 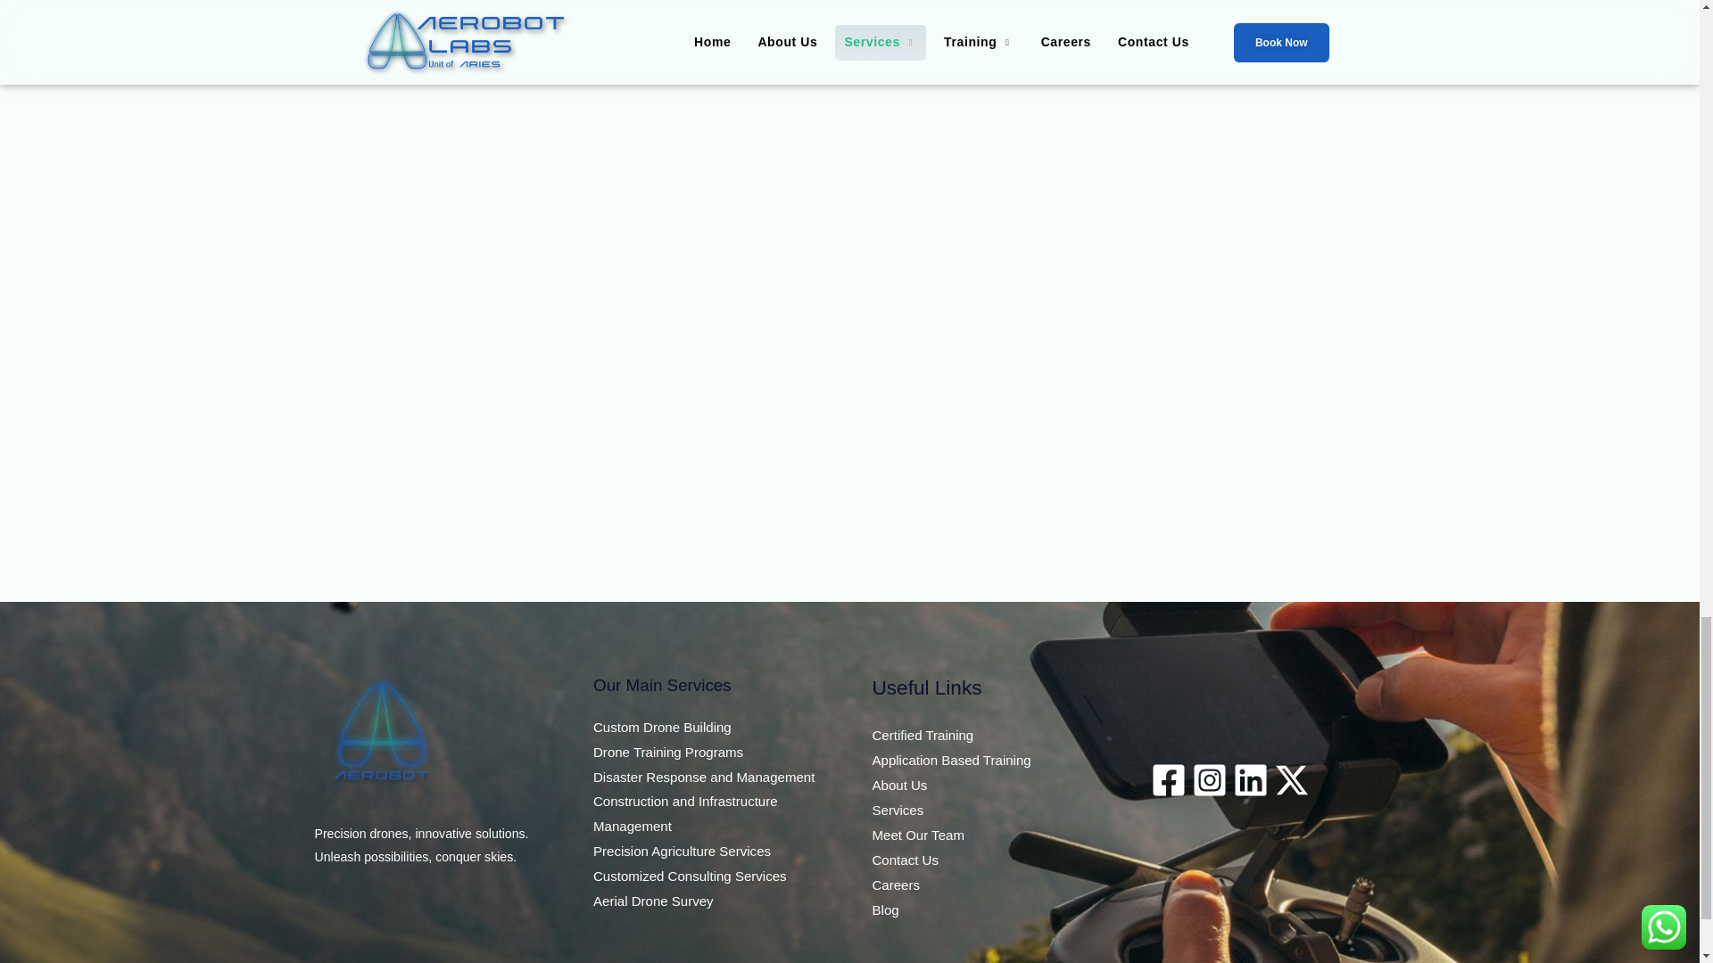 I want to click on Custom Drone Building, so click(x=662, y=727).